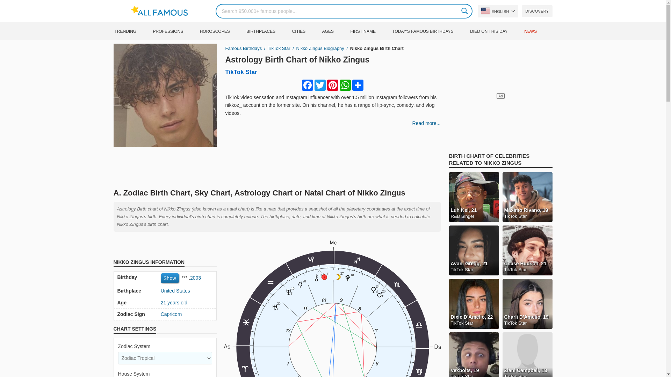 This screenshot has height=377, width=671. I want to click on AllFamous.org, so click(498, 11).